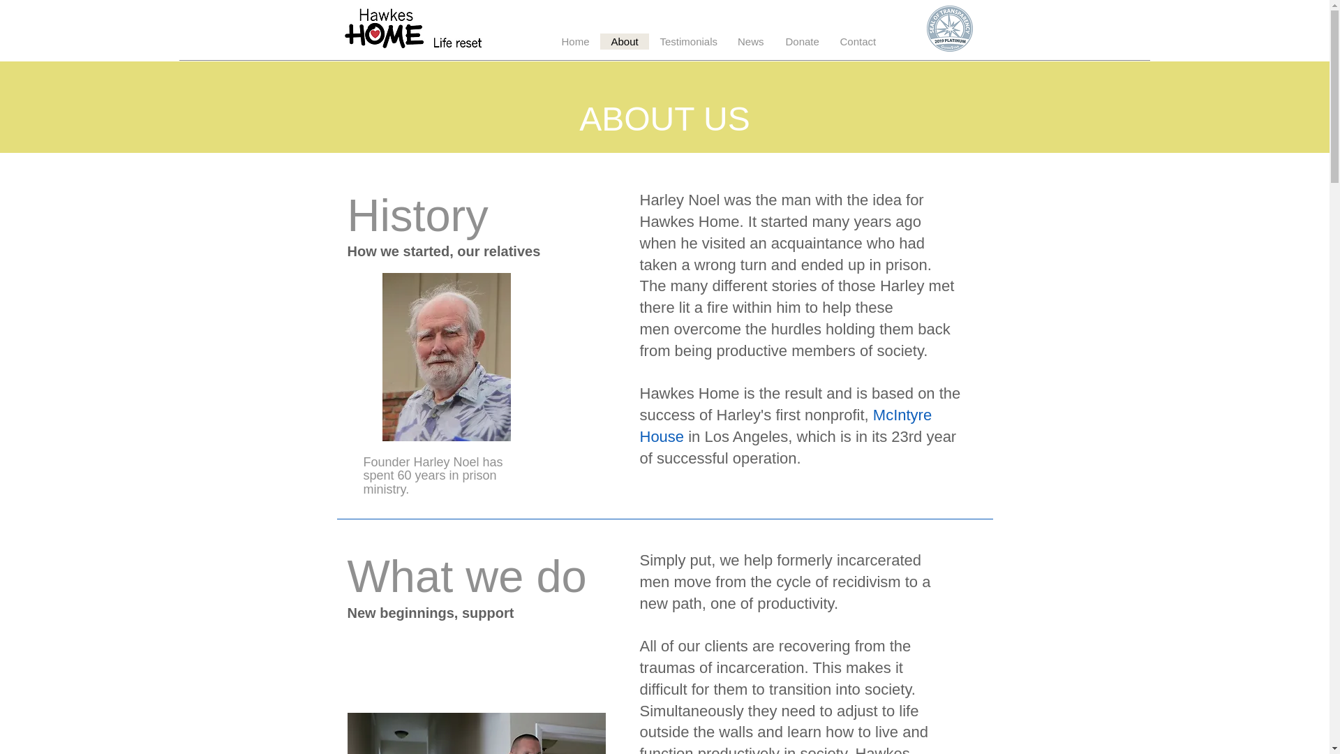 The image size is (1340, 754). Describe the element at coordinates (750, 41) in the screenshot. I see `News` at that location.